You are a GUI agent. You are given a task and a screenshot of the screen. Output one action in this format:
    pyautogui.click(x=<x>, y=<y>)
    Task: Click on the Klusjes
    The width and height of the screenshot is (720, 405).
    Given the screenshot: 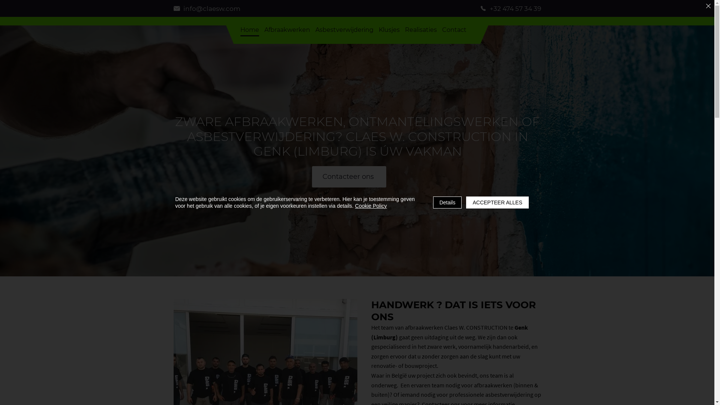 What is the action you would take?
    pyautogui.click(x=389, y=30)
    